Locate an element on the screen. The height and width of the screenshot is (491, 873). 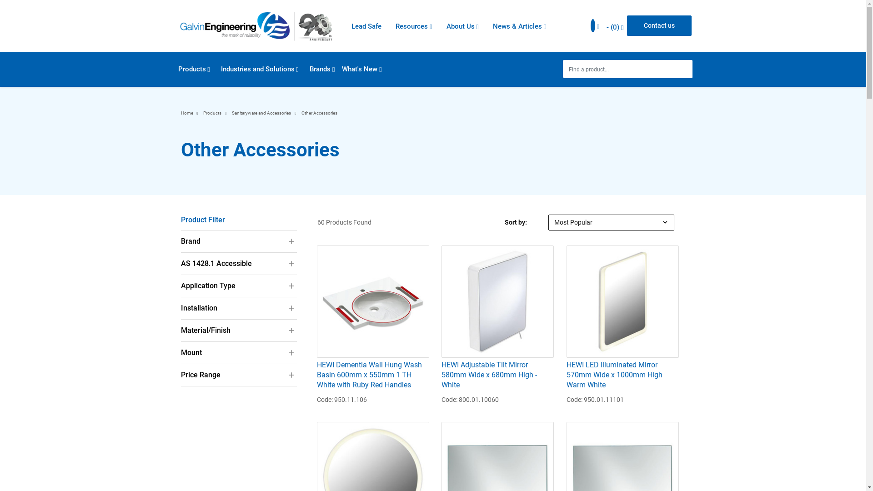
Other Accessories is located at coordinates (319, 113).